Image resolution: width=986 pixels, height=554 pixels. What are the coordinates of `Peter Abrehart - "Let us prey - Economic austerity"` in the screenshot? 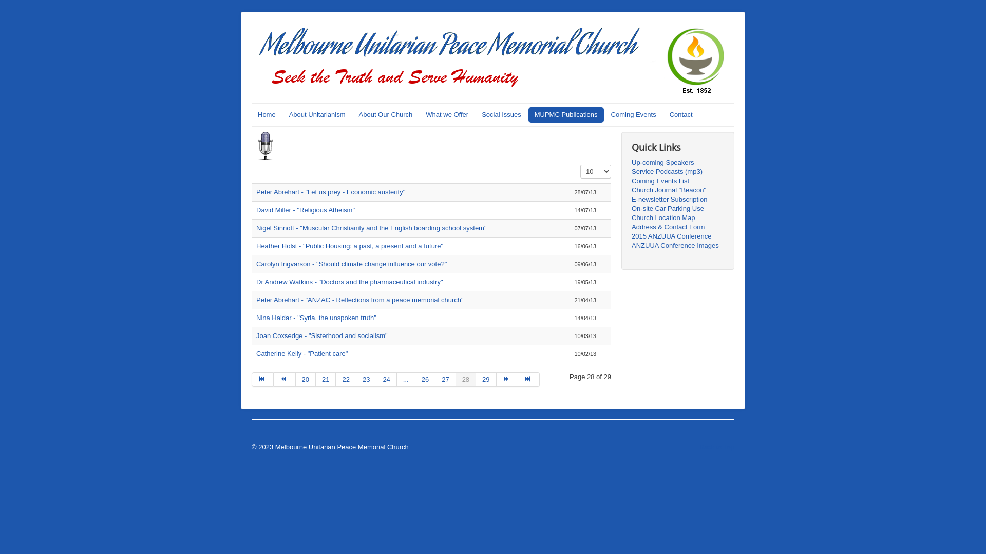 It's located at (331, 192).